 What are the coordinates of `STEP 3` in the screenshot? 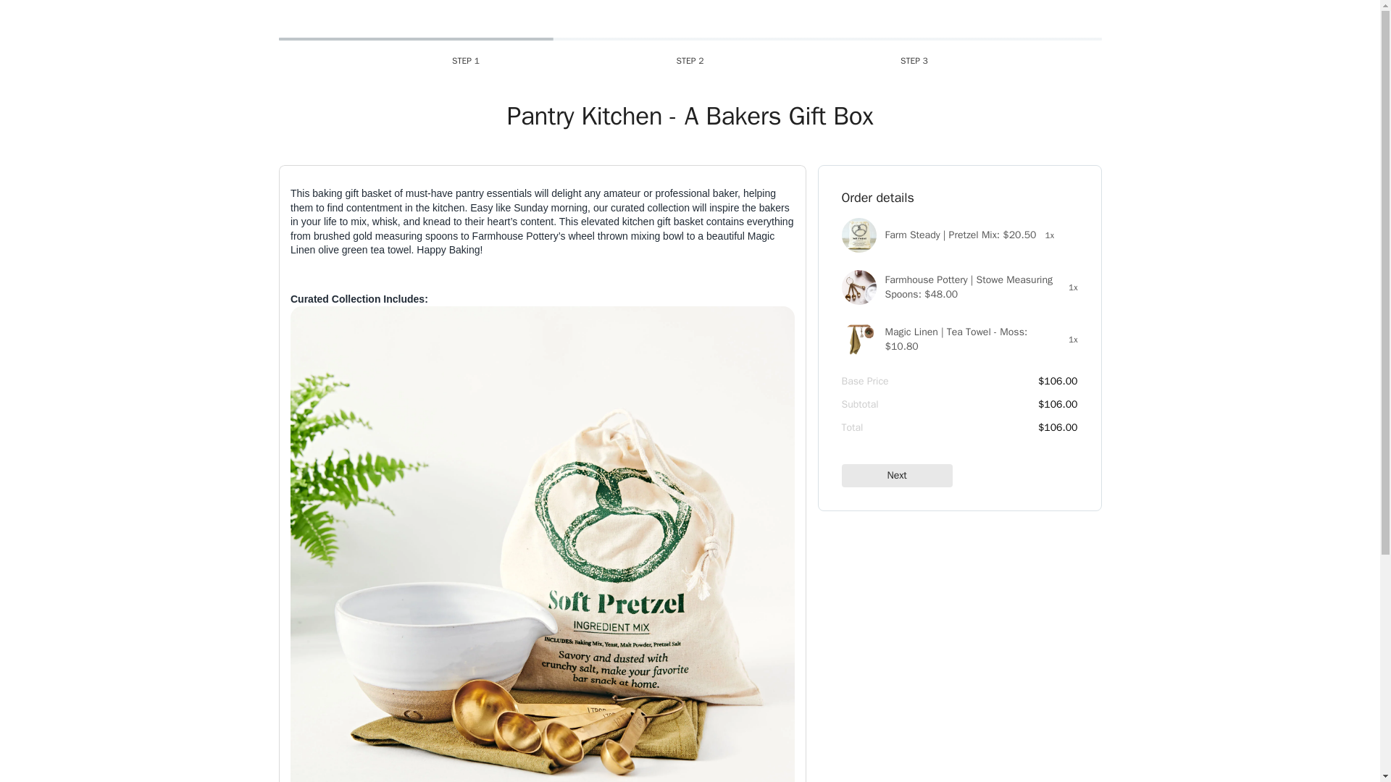 It's located at (914, 62).